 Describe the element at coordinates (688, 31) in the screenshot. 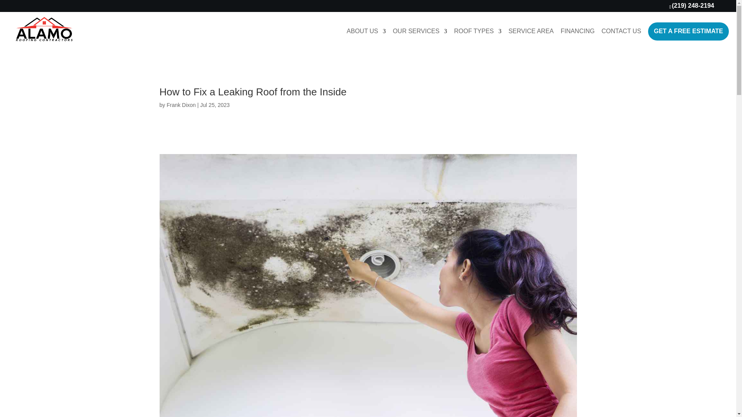

I see `GET A FREE ESTIMATE` at that location.